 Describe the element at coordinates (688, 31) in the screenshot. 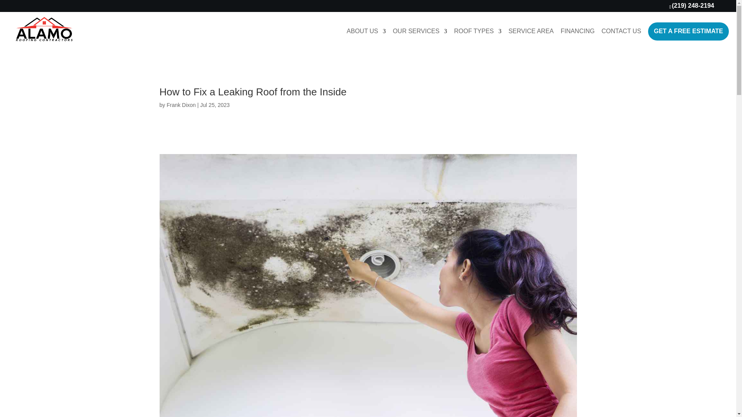

I see `GET A FREE ESTIMATE` at that location.